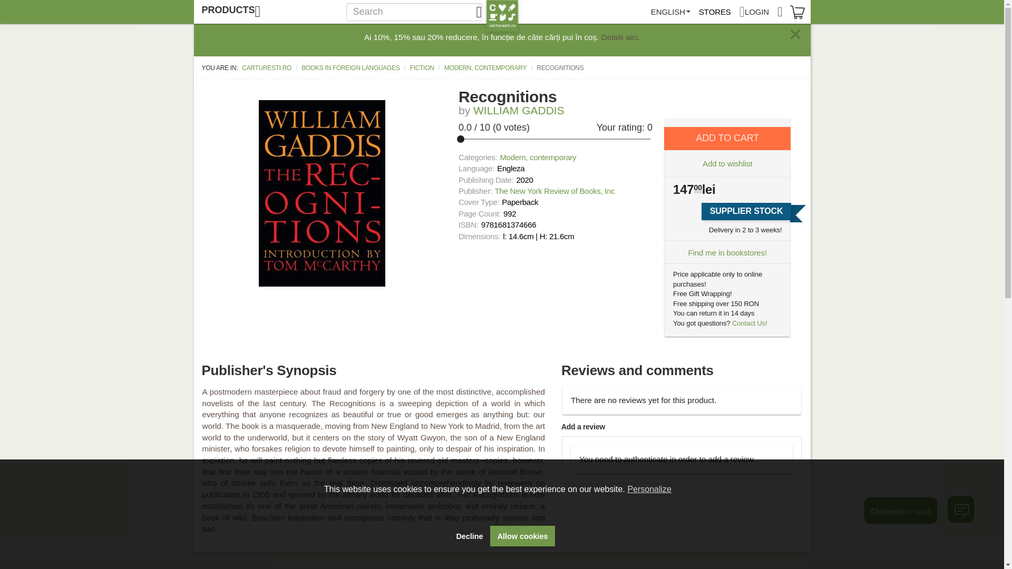  What do you see at coordinates (621, 37) in the screenshot?
I see `Detalii aici.` at bounding box center [621, 37].